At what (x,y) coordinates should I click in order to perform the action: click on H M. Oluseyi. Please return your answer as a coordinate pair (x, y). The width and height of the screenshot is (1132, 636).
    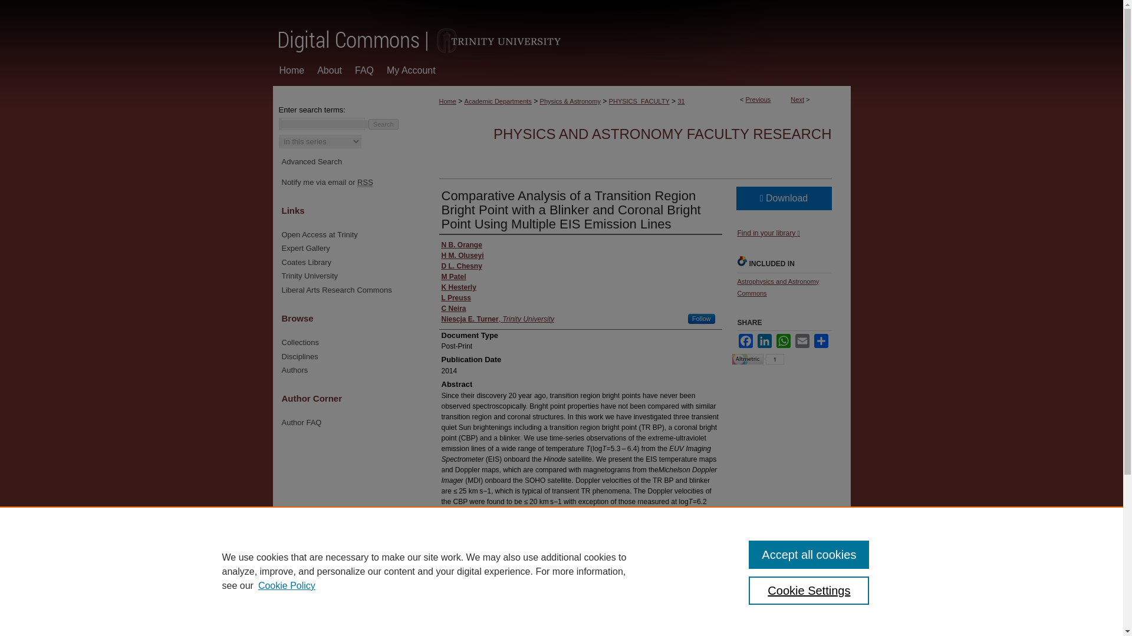
    Looking at the image, I should click on (462, 256).